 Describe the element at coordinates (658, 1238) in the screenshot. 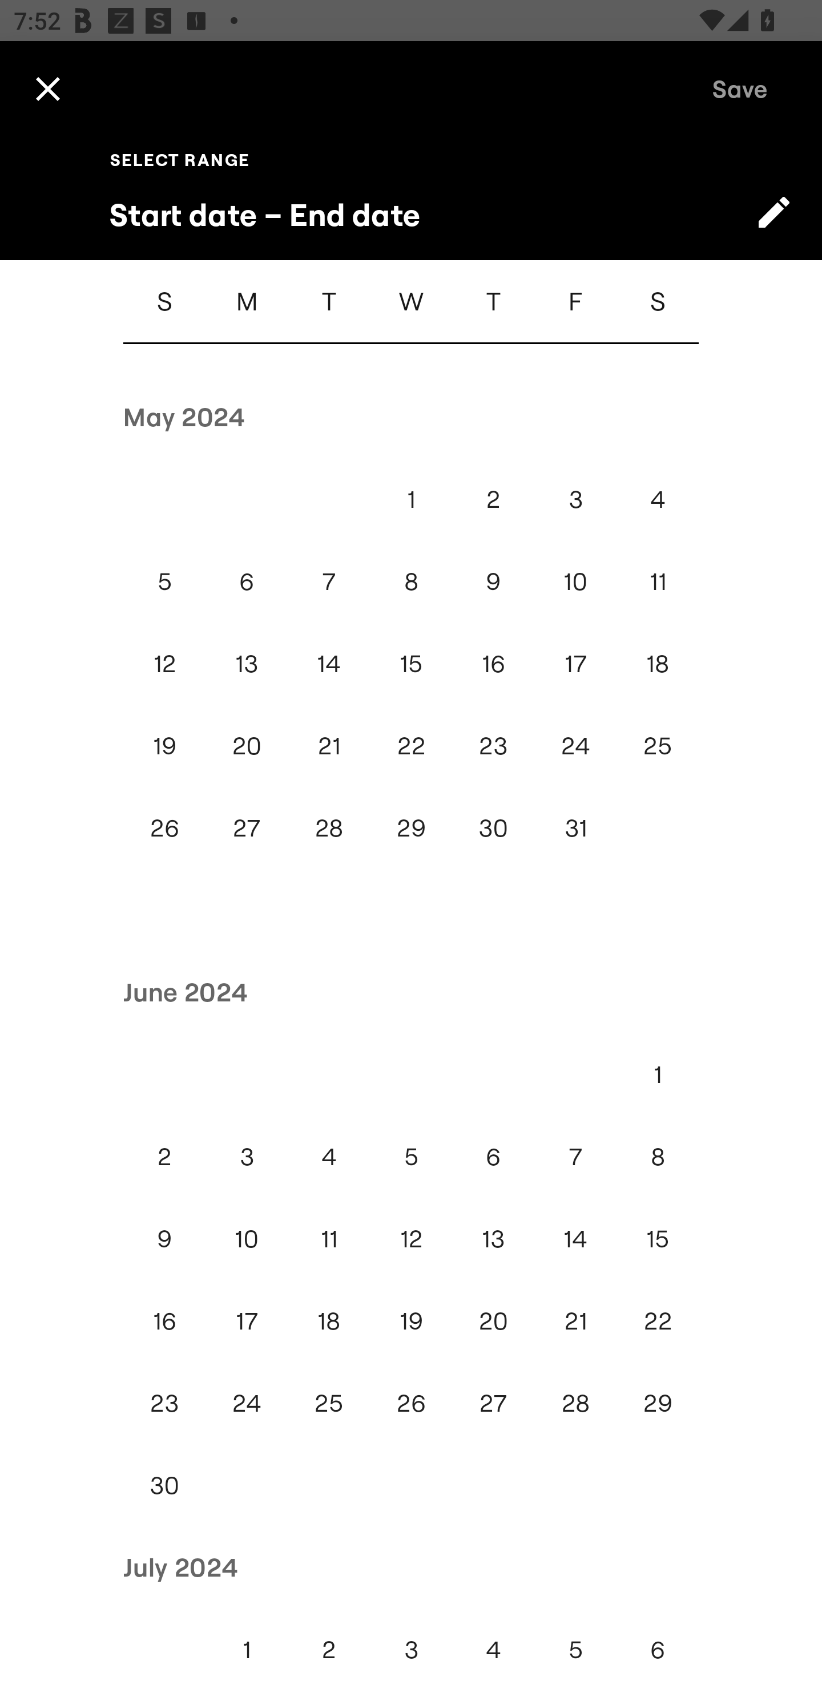

I see `15 Sat, Jun 15` at that location.